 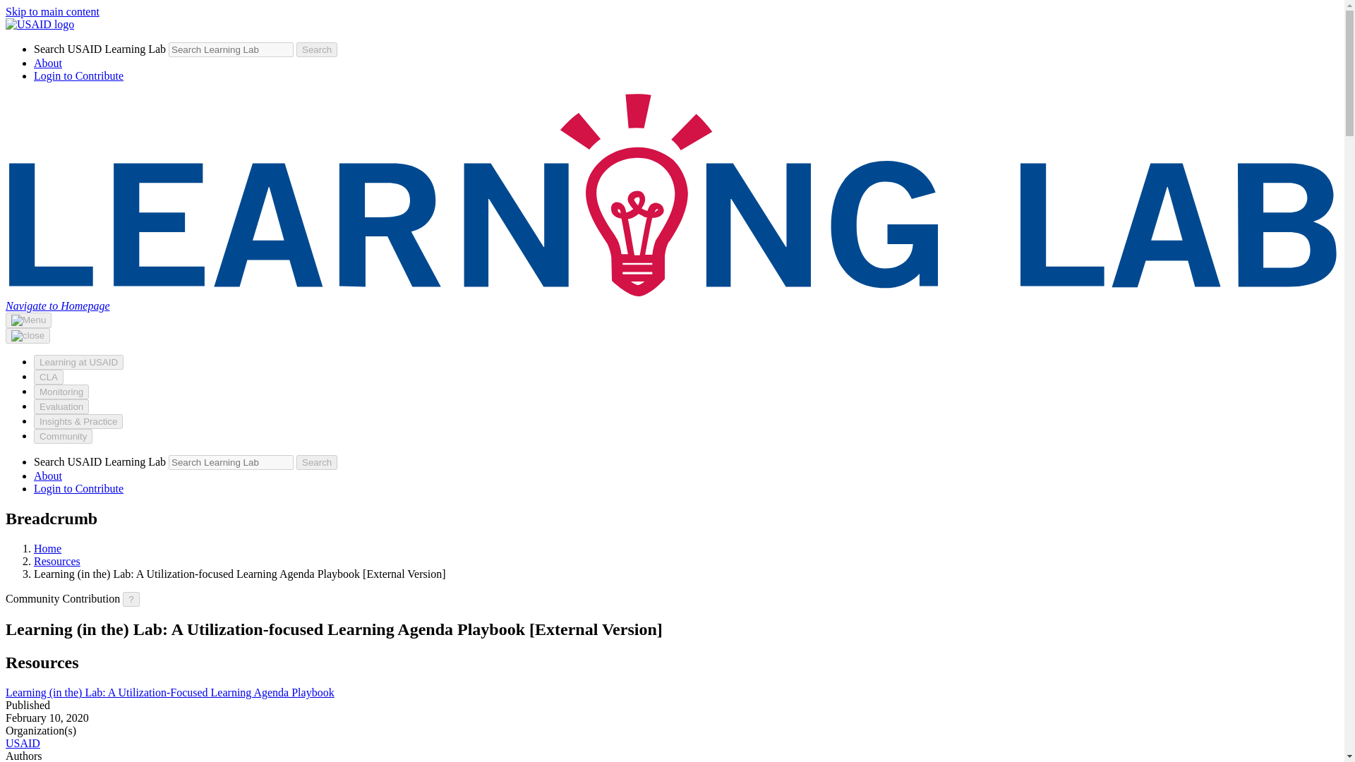 I want to click on Skip to main content, so click(x=52, y=11).